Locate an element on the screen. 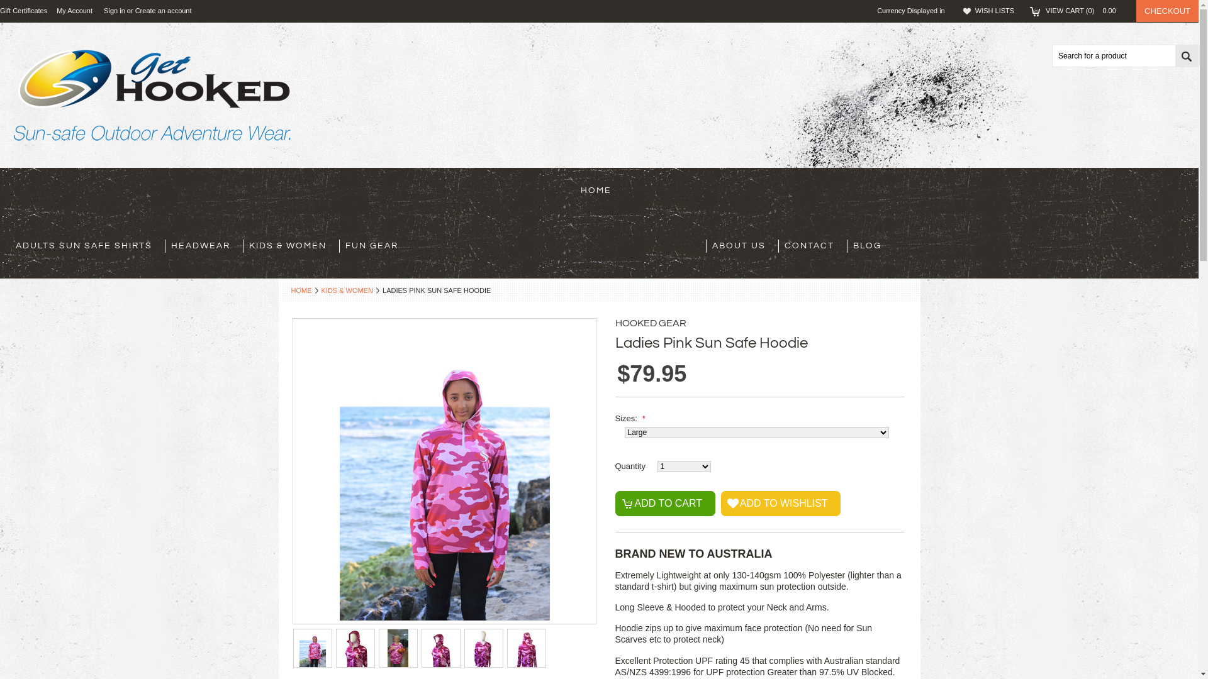  HOME is located at coordinates (304, 290).